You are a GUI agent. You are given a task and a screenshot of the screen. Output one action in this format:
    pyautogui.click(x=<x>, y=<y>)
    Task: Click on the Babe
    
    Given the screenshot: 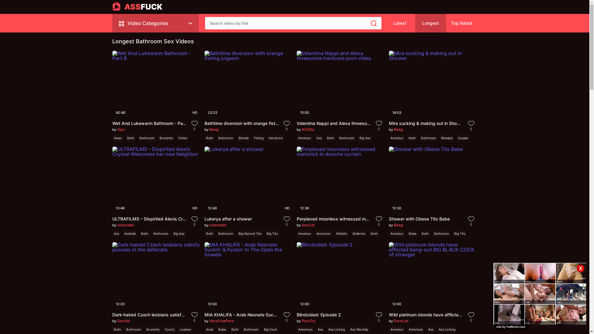 What is the action you would take?
    pyautogui.click(x=222, y=329)
    